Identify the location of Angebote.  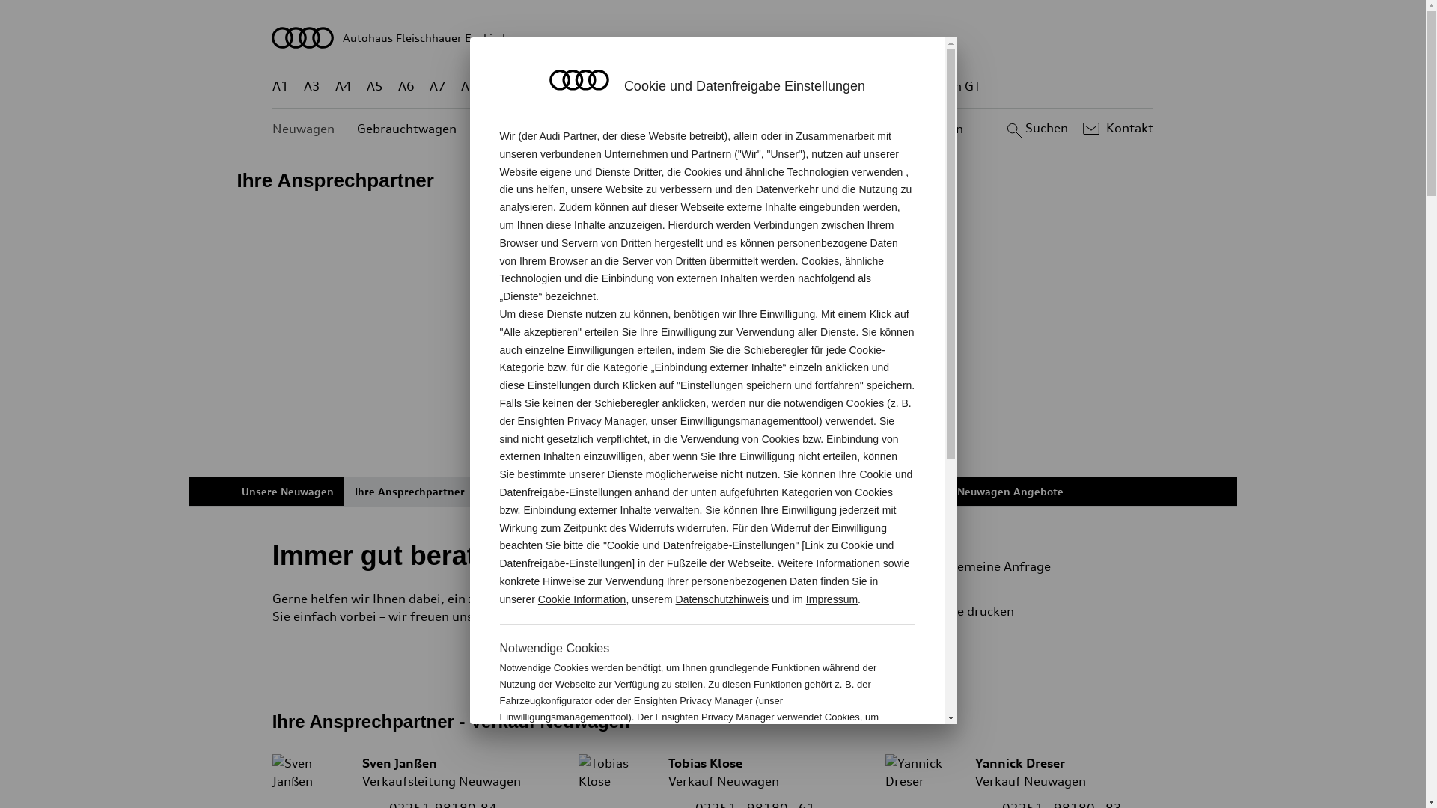
(628, 129).